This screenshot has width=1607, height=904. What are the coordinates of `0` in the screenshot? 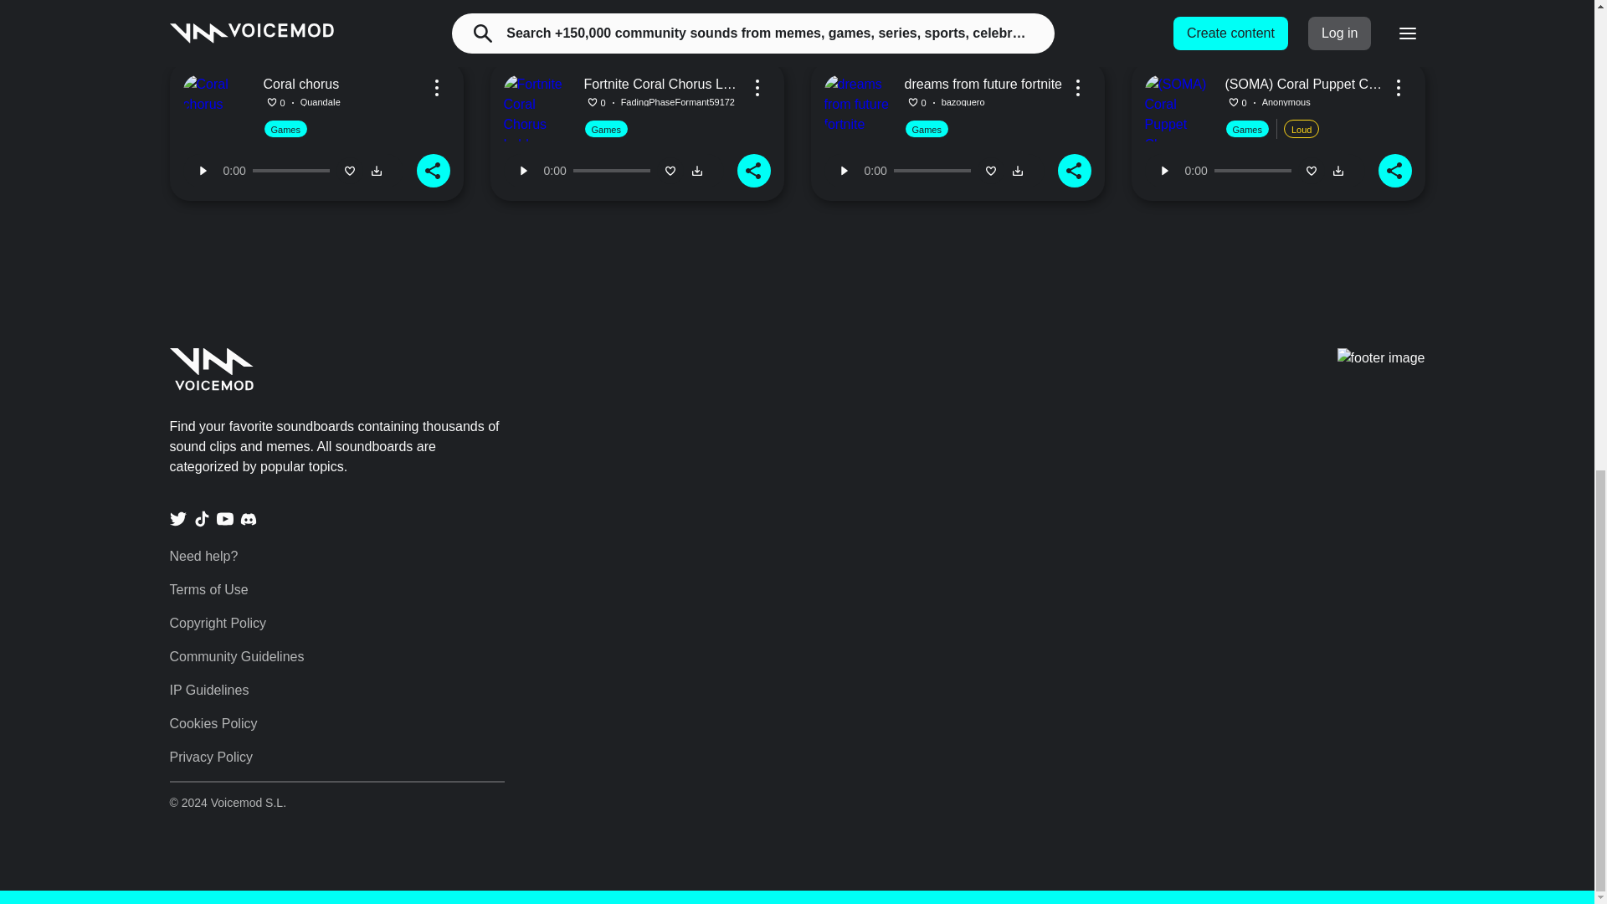 It's located at (612, 10).